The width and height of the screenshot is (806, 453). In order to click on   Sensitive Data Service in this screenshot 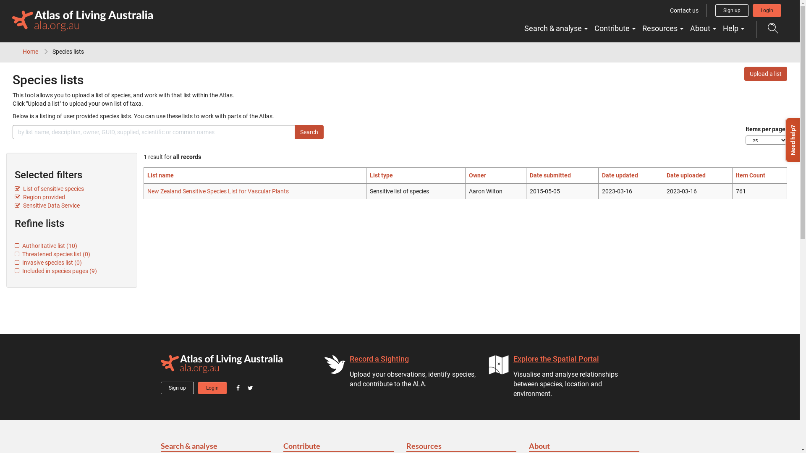, I will do `click(47, 206)`.